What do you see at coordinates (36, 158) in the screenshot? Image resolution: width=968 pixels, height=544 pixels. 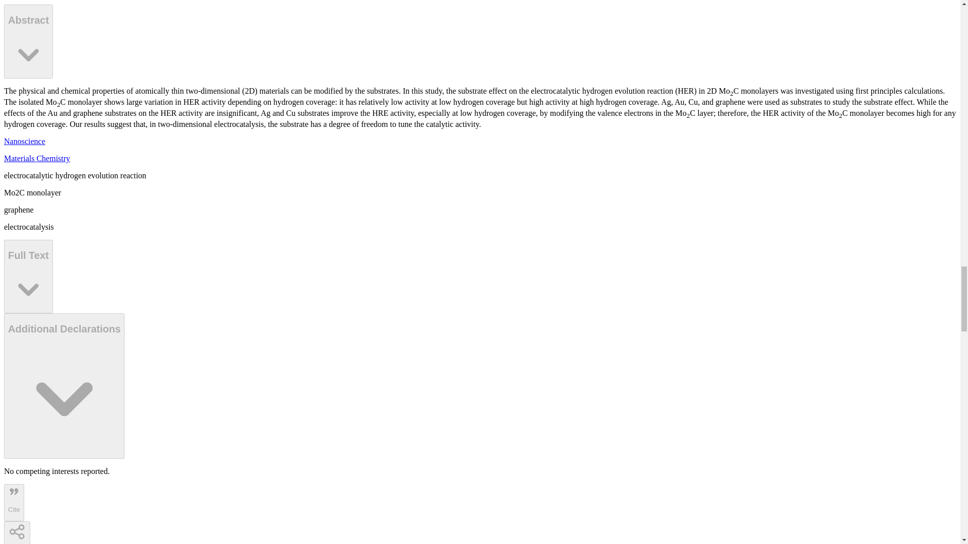 I see `Materials Chemistry` at bounding box center [36, 158].